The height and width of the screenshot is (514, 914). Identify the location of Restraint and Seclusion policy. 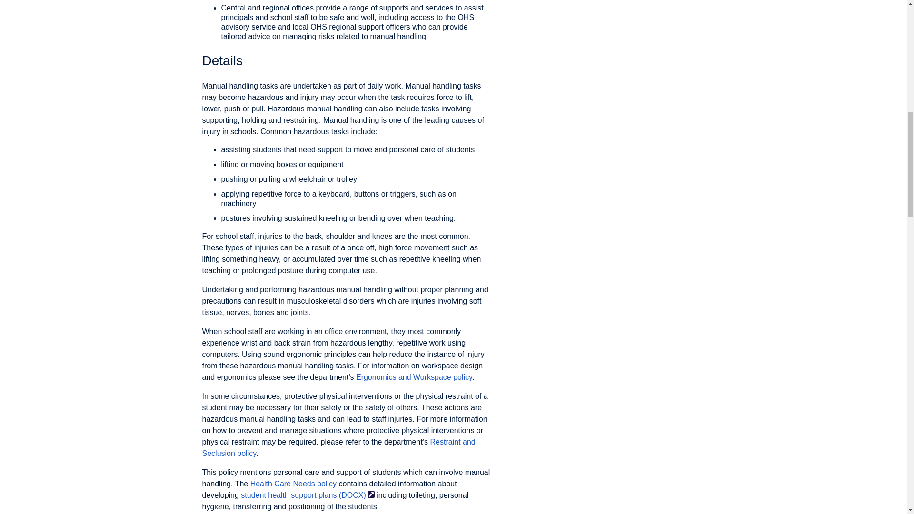
(338, 447).